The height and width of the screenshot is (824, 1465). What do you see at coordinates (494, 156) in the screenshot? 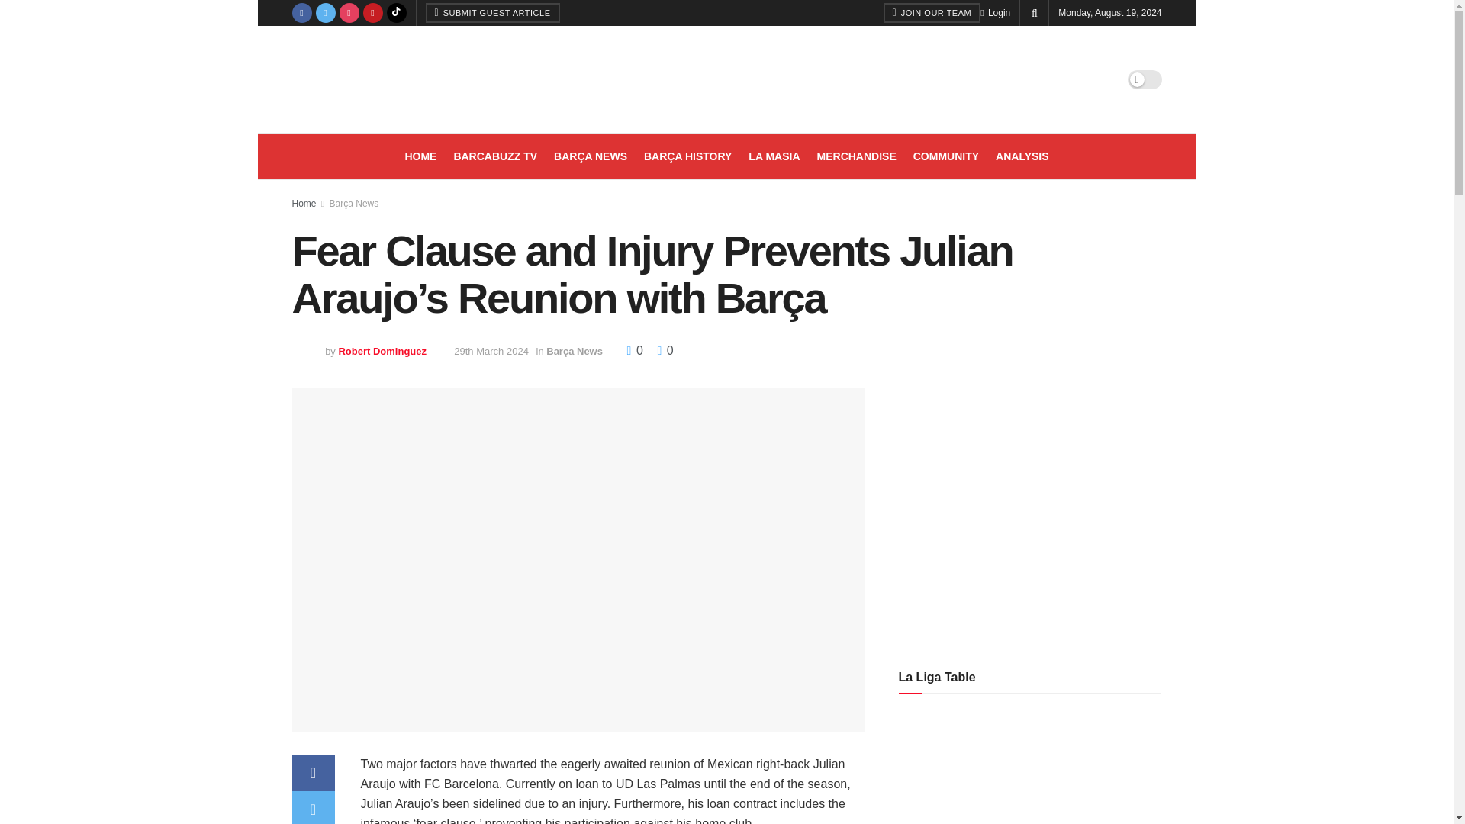
I see `BARCABUZZ TV` at bounding box center [494, 156].